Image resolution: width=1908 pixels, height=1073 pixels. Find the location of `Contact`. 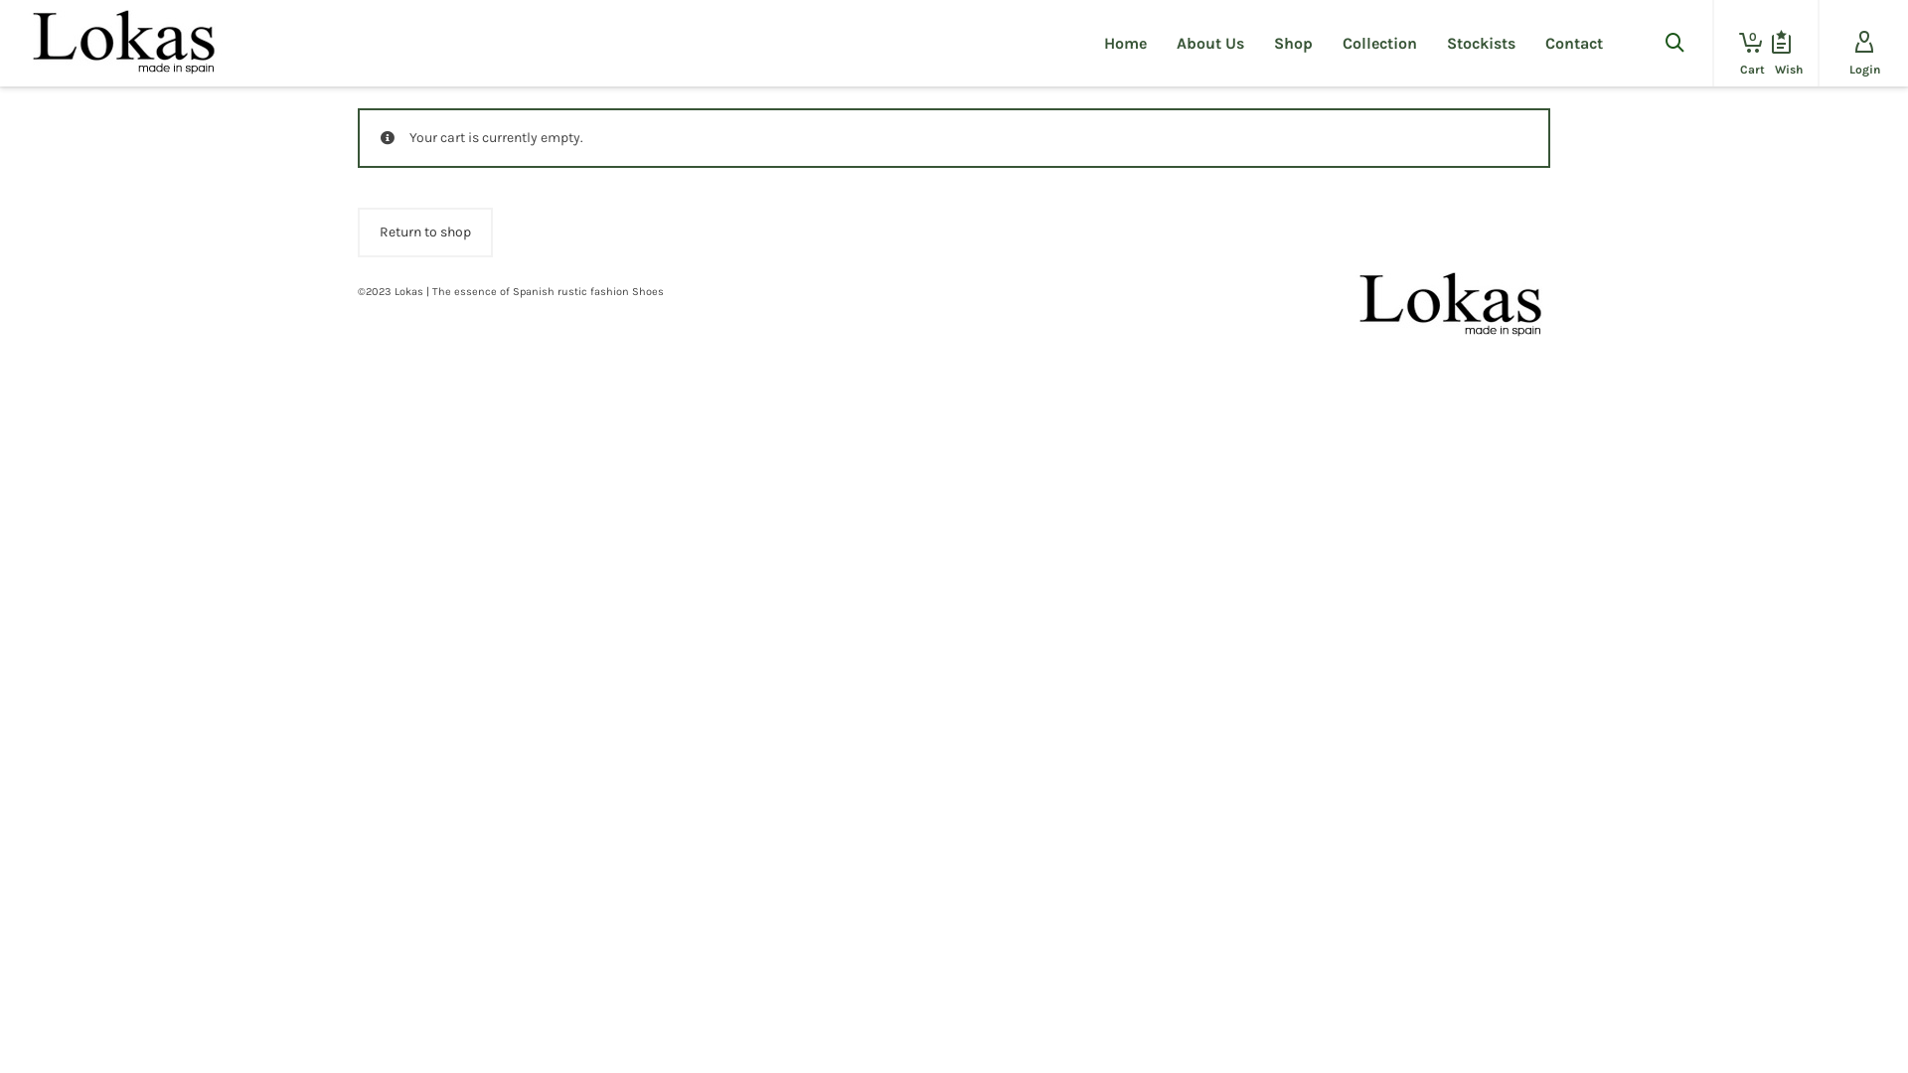

Contact is located at coordinates (1574, 44).